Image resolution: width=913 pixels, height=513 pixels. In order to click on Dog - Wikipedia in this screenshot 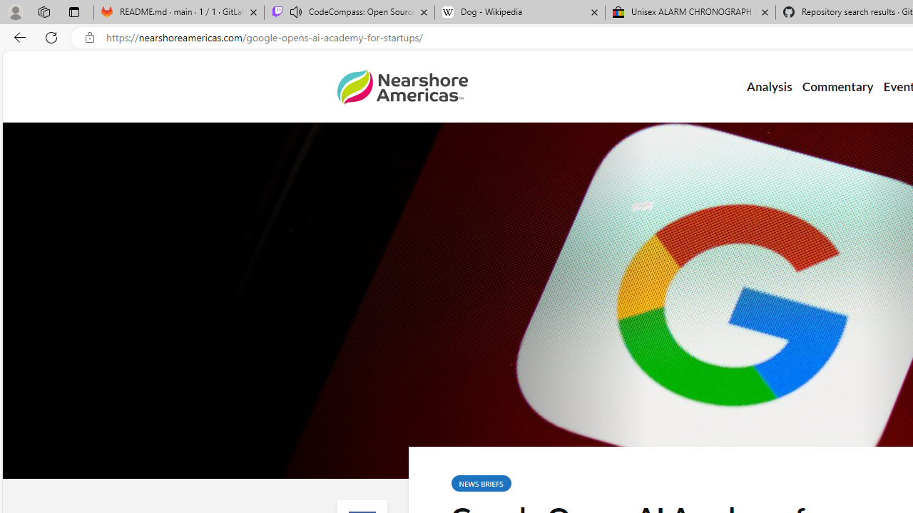, I will do `click(520, 13)`.